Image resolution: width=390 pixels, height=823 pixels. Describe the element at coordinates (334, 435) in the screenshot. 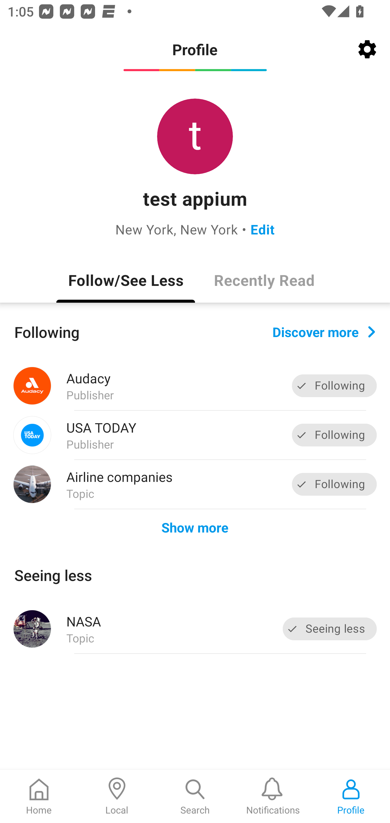

I see `Following` at that location.